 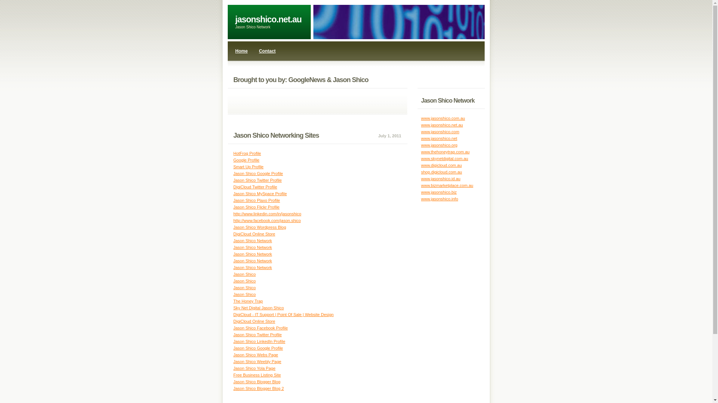 I want to click on Jason Shico Twitter Profile, so click(x=257, y=180).